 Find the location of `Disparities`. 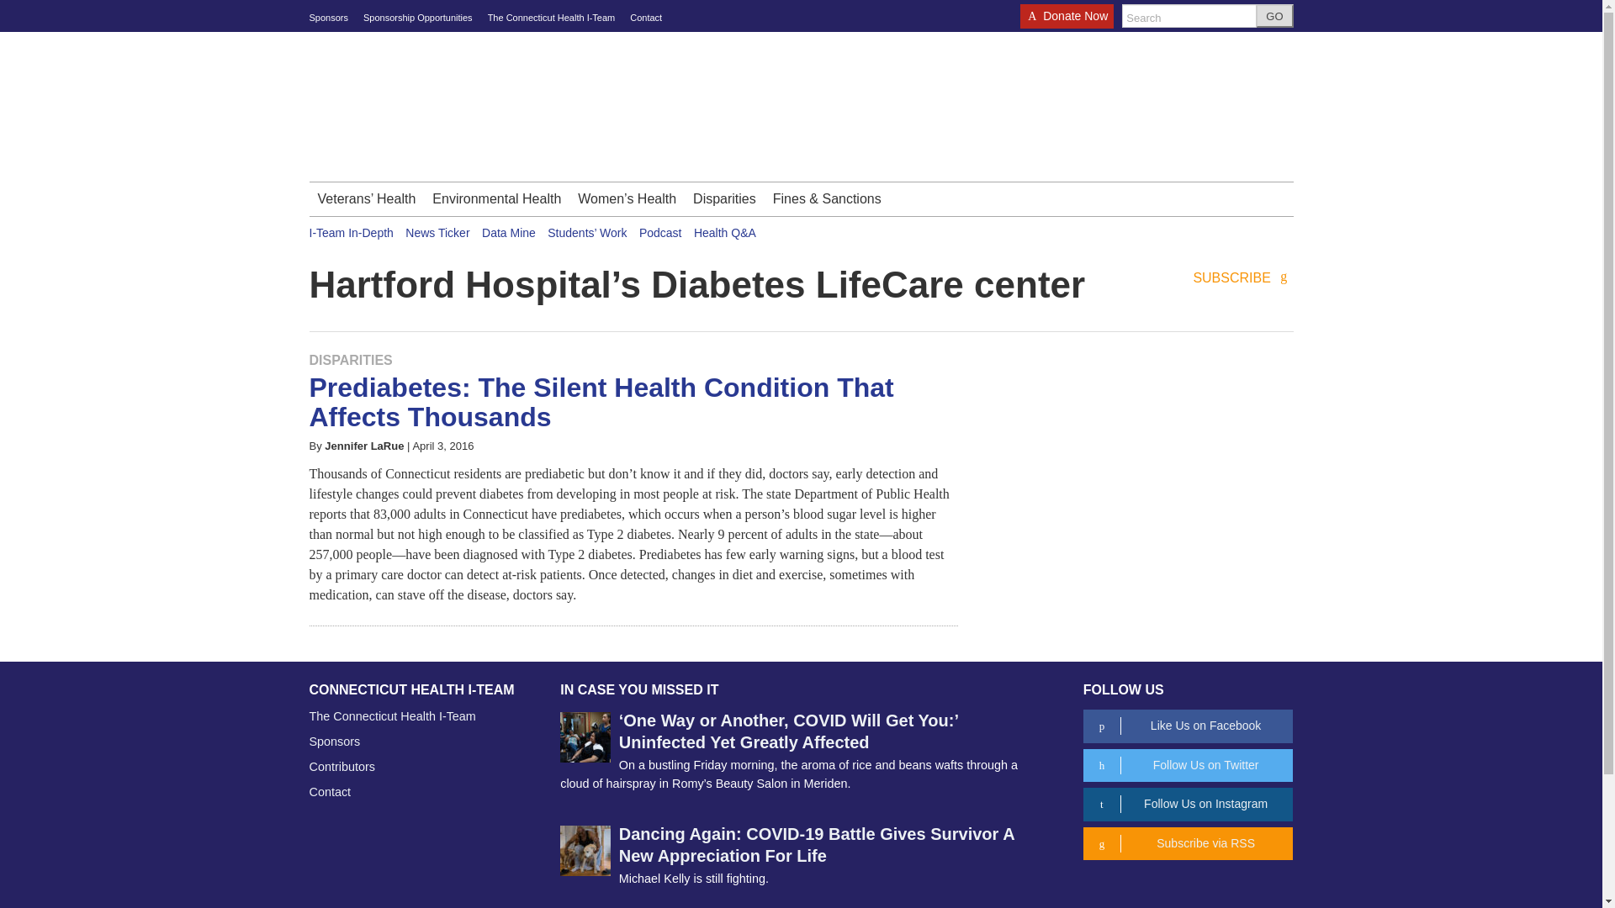

Disparities is located at coordinates (724, 199).